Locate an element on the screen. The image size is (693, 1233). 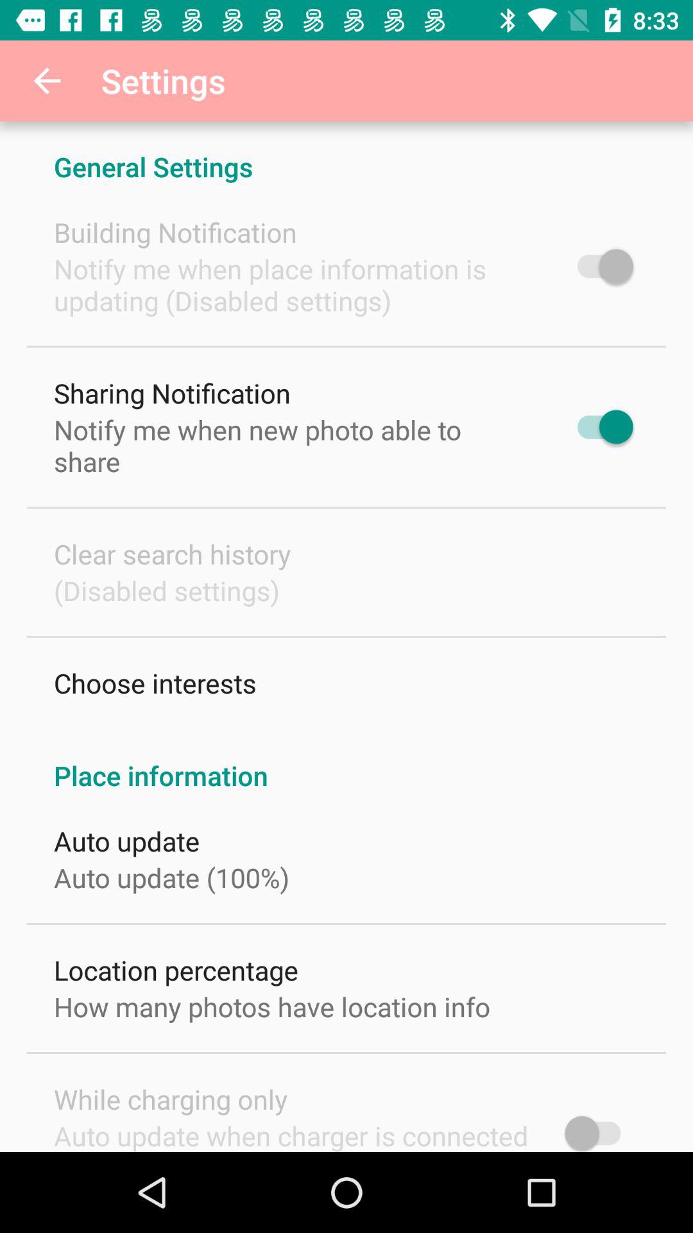
turn off the item to the left of the settings item is located at coordinates (47, 81).